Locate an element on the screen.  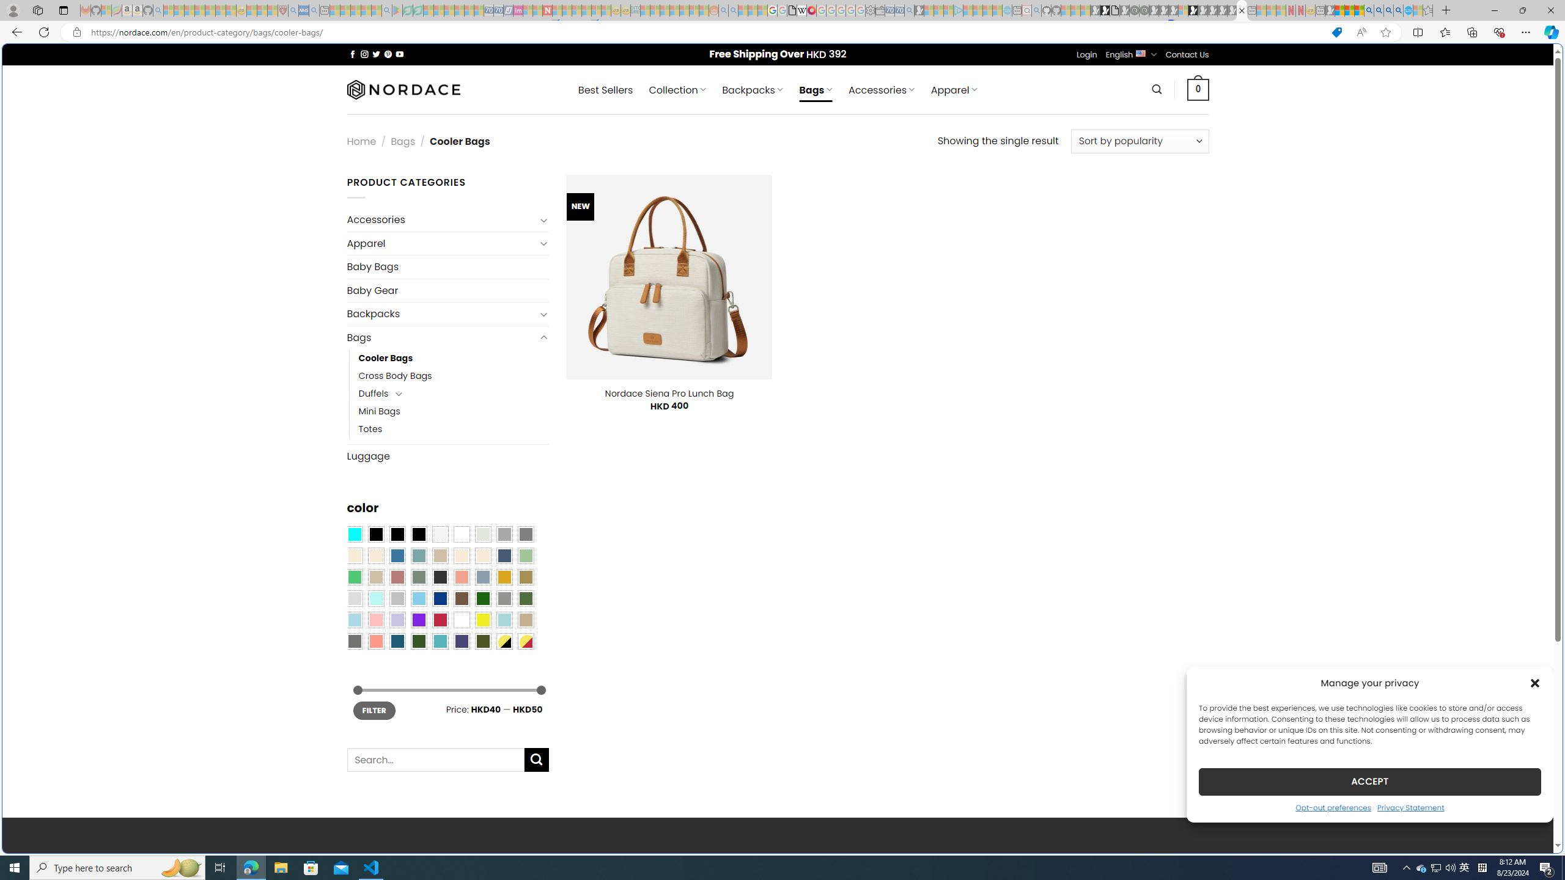
Follow on YouTube is located at coordinates (400, 54).